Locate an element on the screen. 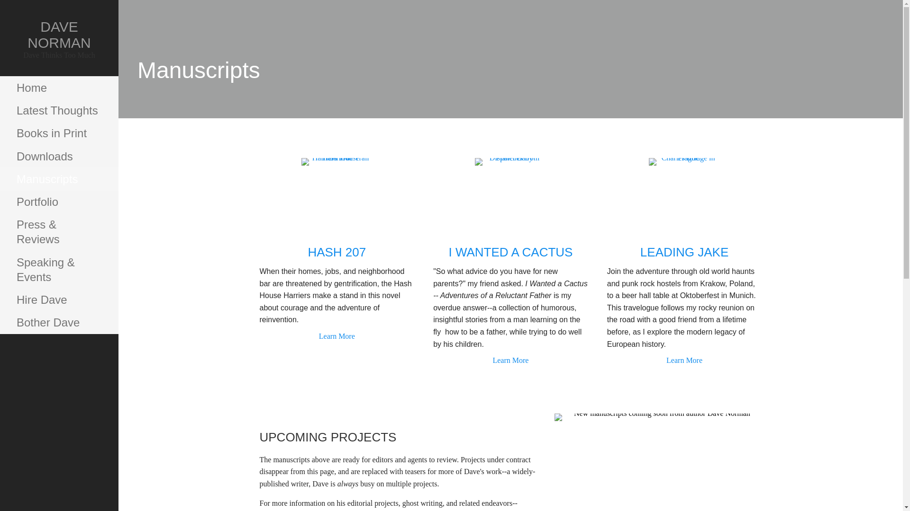 The height and width of the screenshot is (511, 910). pages is located at coordinates (658, 462).